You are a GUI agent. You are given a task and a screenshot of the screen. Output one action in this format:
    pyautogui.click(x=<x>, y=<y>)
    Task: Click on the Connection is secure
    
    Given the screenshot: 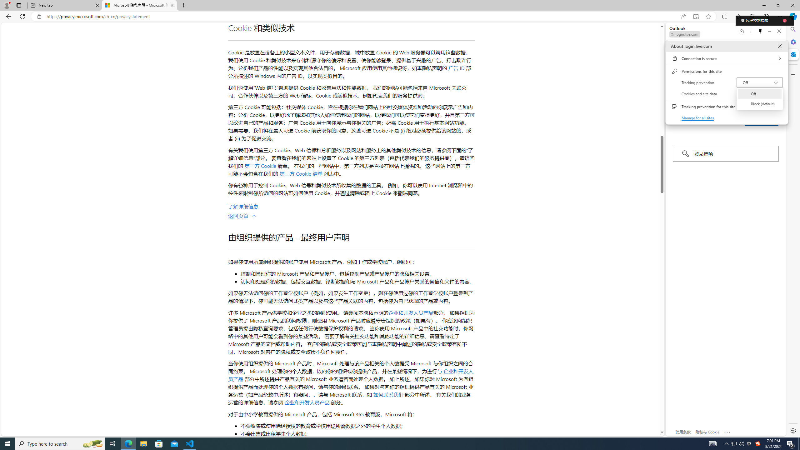 What is the action you would take?
    pyautogui.click(x=727, y=58)
    